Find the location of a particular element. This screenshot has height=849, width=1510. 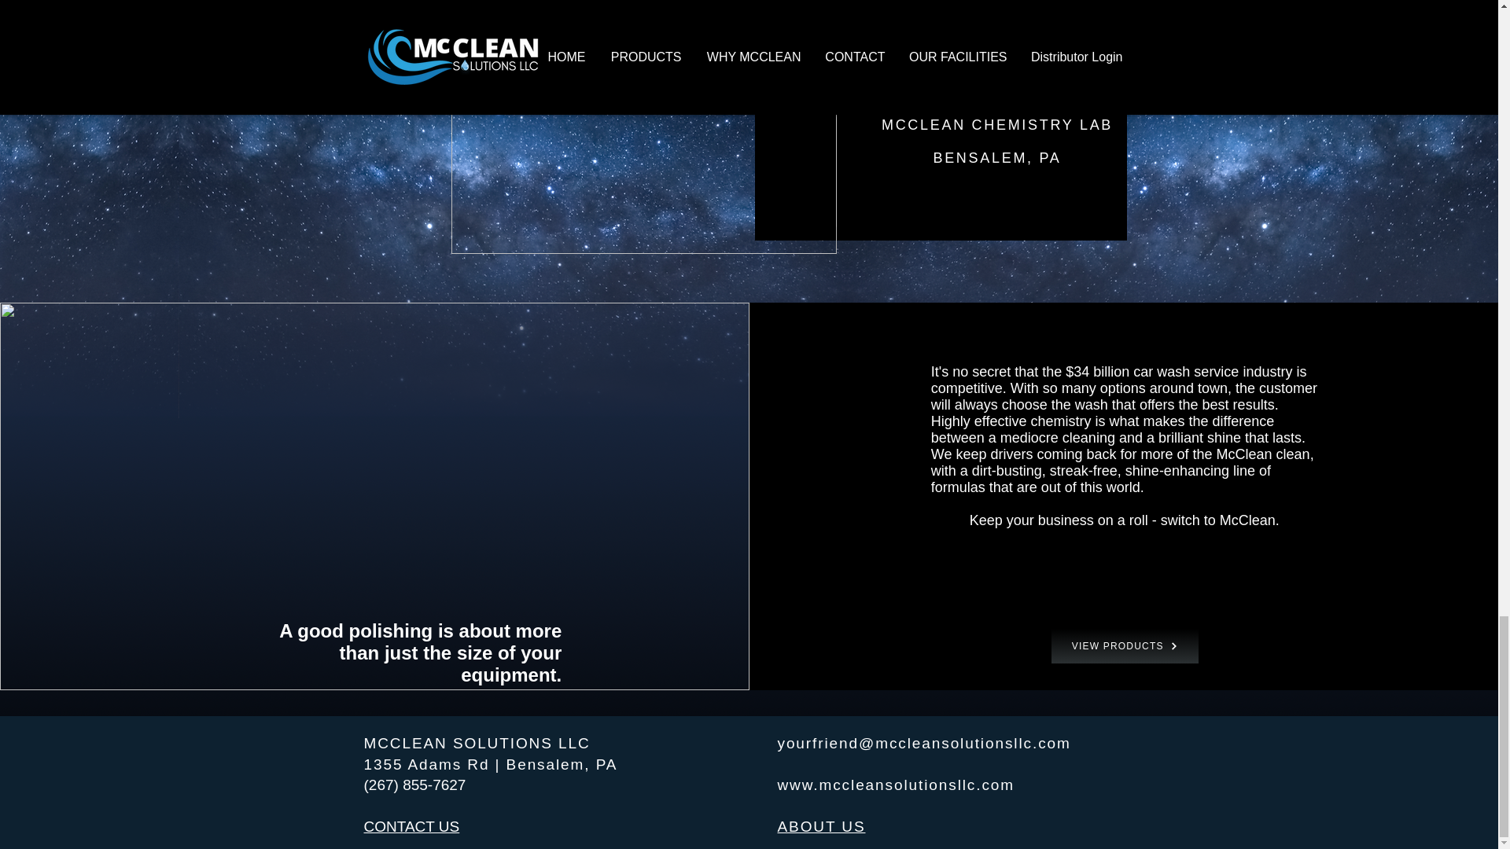

www.mccleansolutionsllc.com is located at coordinates (896, 785).